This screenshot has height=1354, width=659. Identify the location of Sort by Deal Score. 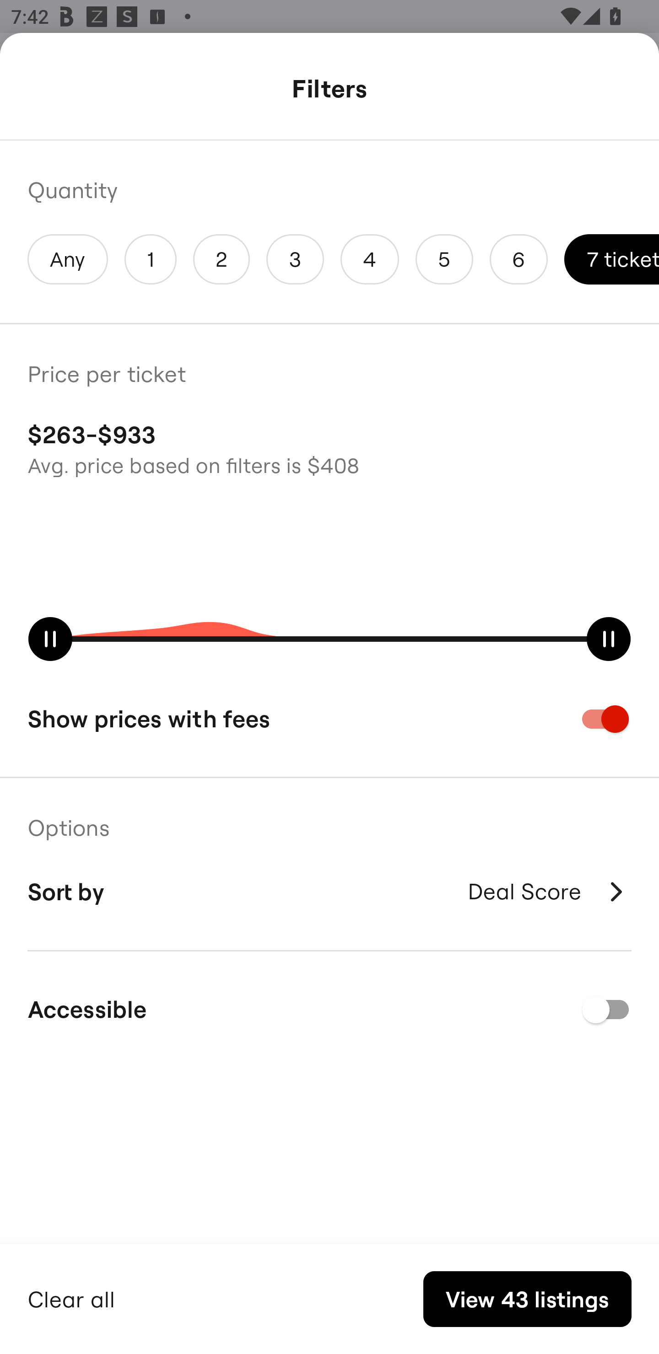
(329, 891).